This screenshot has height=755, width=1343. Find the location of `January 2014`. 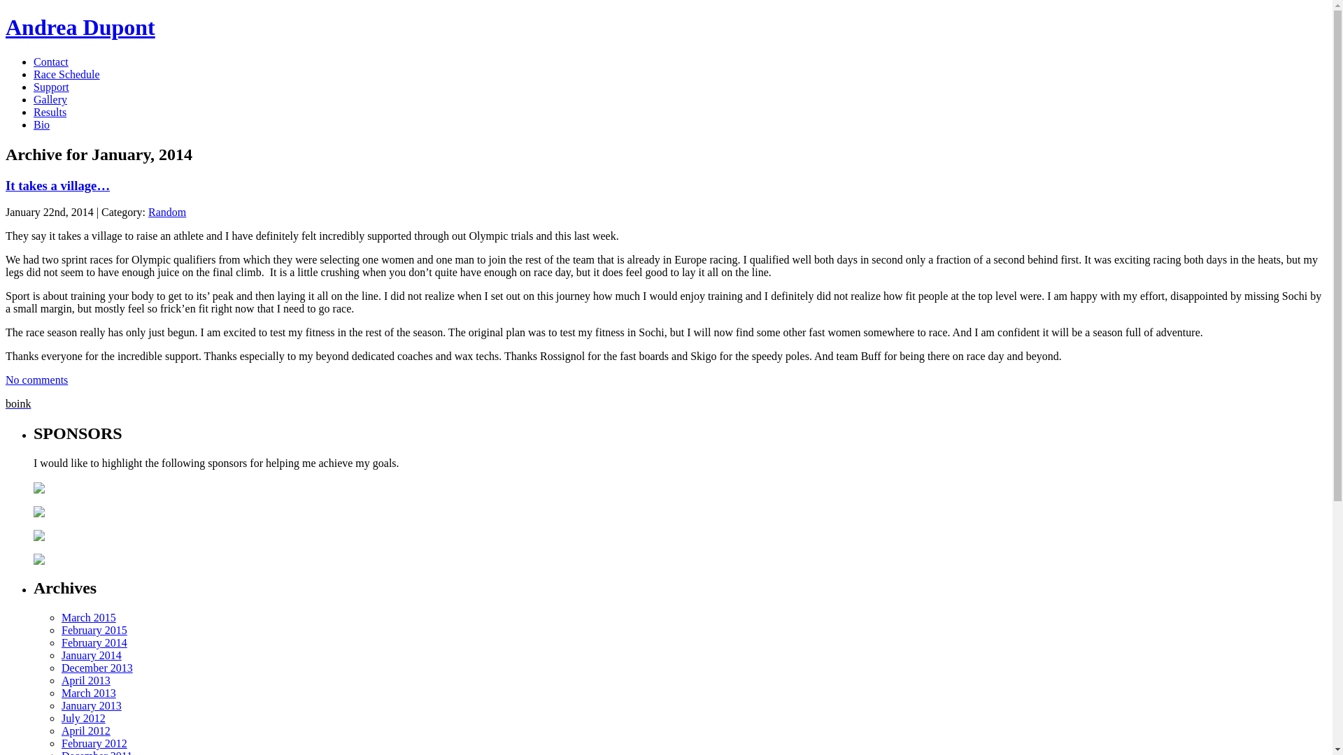

January 2014 is located at coordinates (92, 656).